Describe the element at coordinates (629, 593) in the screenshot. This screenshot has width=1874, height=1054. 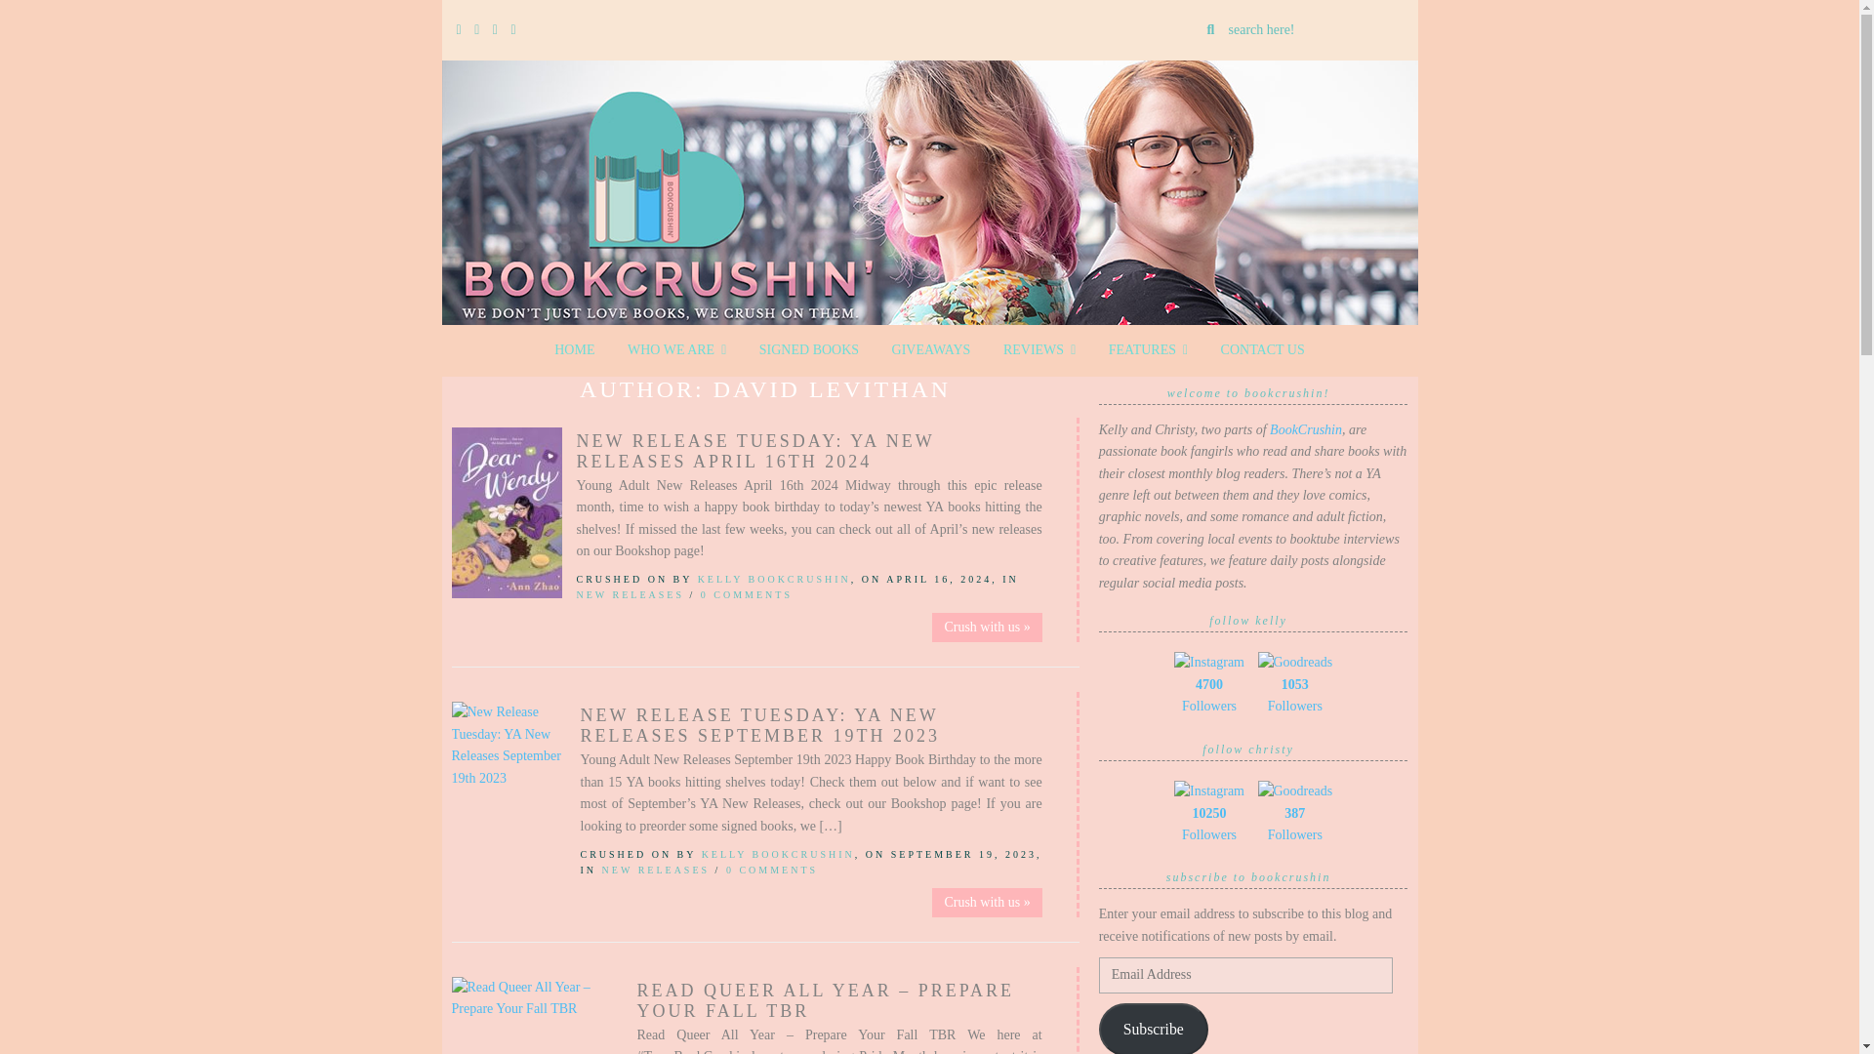
I see `View all posts in New Releases` at that location.